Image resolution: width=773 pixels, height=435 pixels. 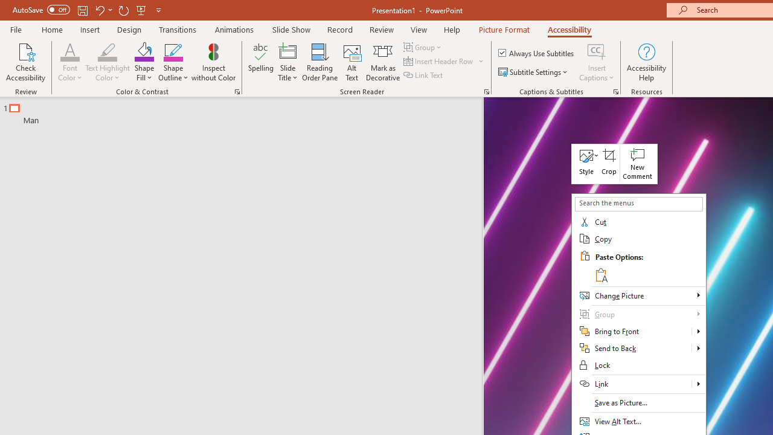 I want to click on Bring to Front, so click(x=698, y=331).